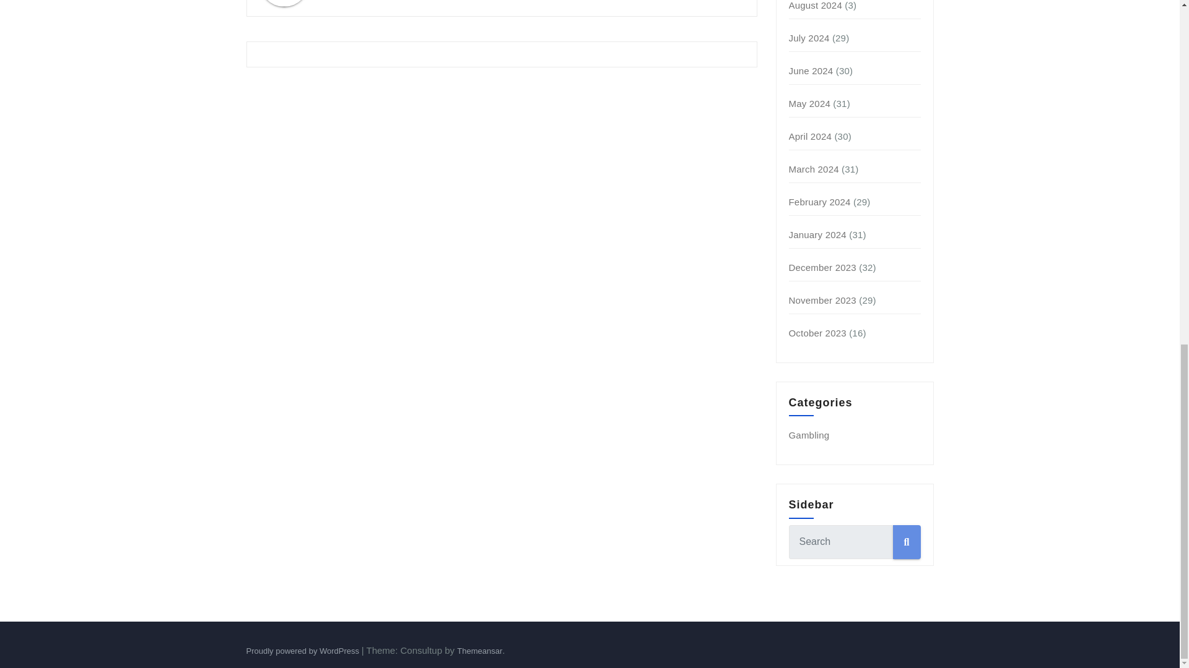  What do you see at coordinates (811, 136) in the screenshot?
I see `April 2024` at bounding box center [811, 136].